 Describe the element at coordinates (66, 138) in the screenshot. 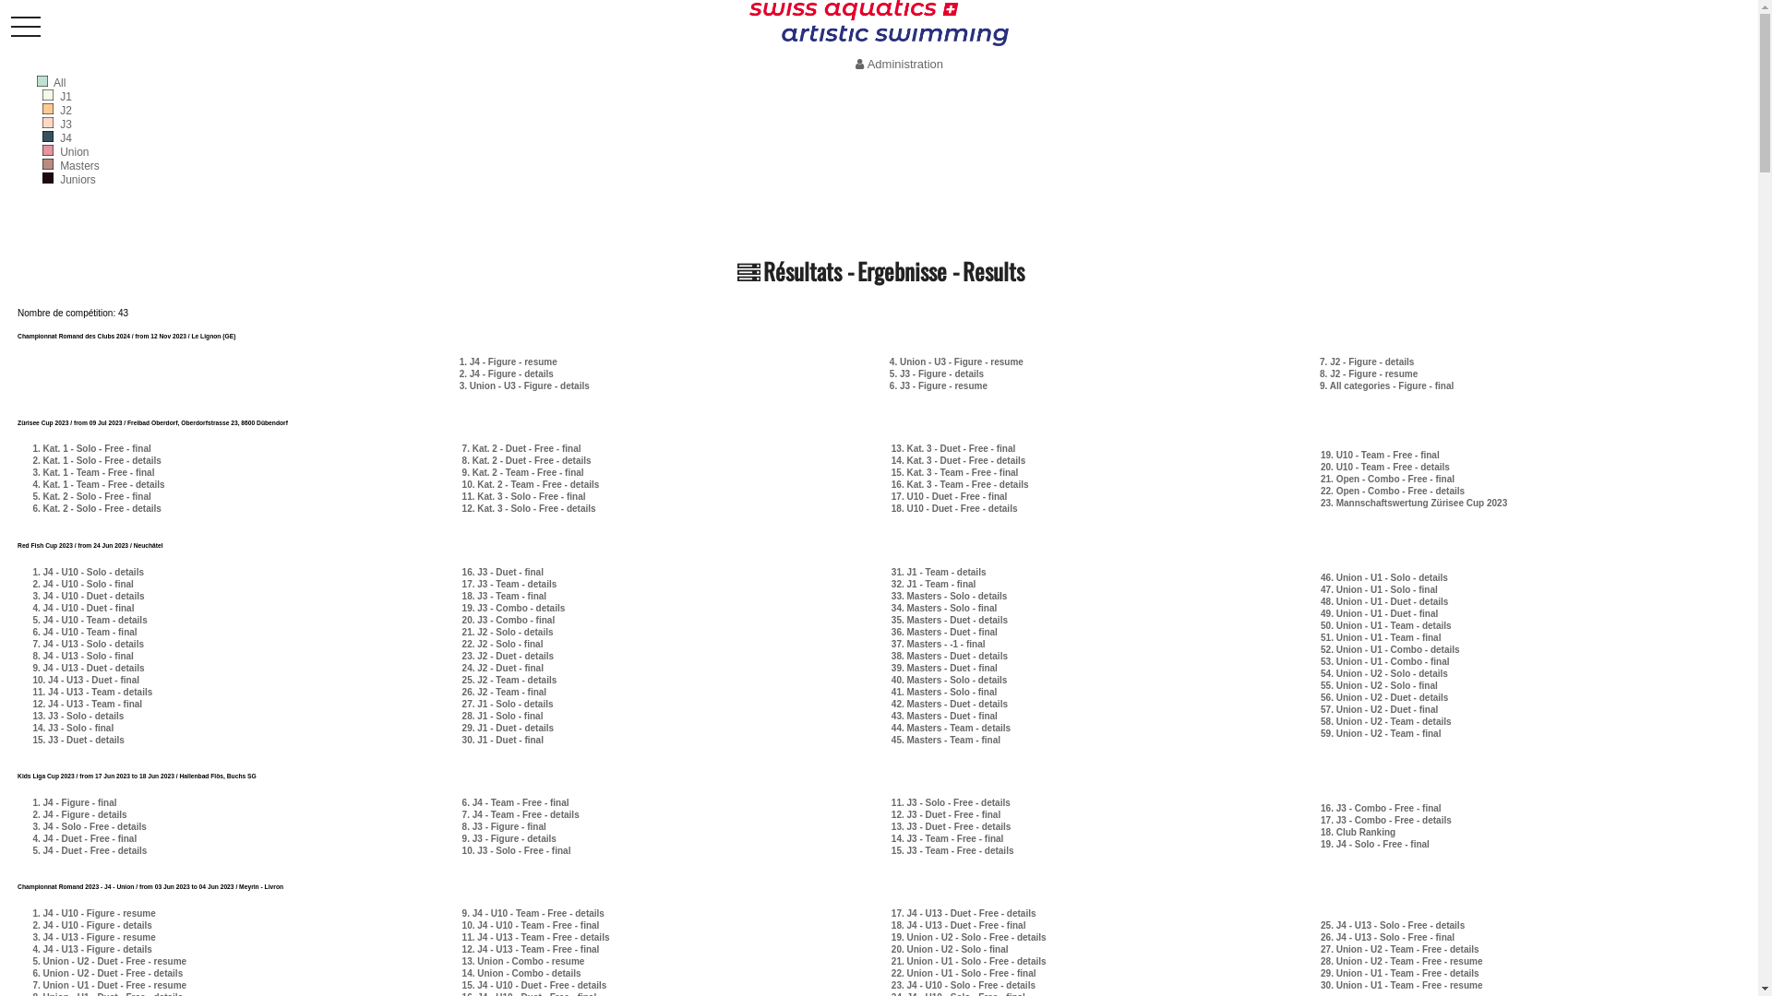

I see `J4` at that location.